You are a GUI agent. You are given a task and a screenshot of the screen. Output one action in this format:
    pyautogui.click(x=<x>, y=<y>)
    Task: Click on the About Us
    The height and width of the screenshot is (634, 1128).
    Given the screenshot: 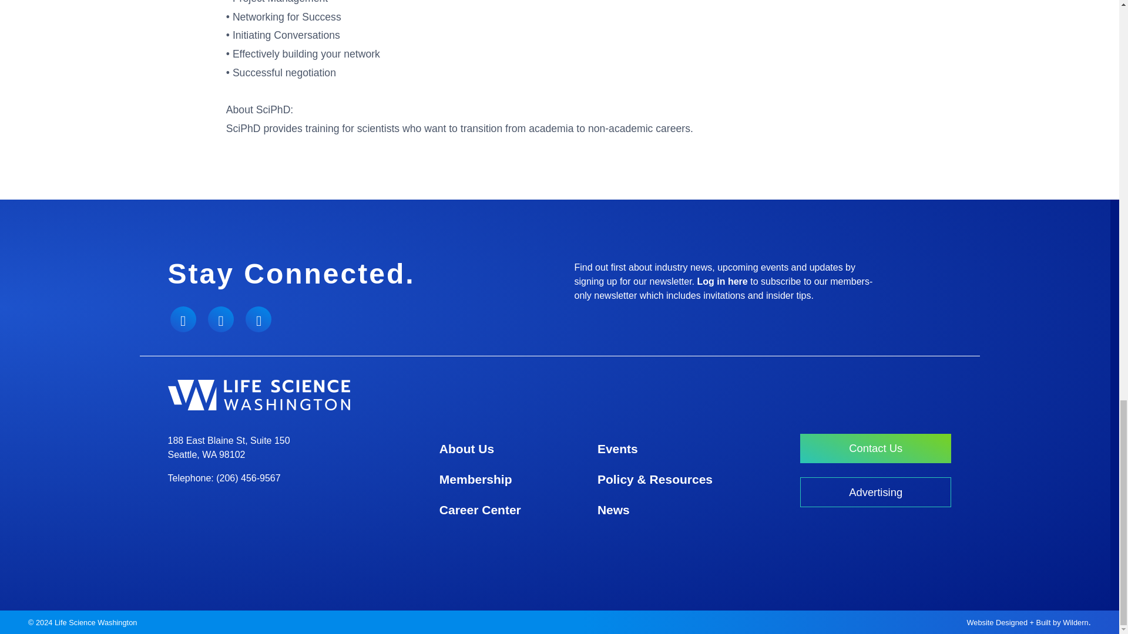 What is the action you would take?
    pyautogui.click(x=466, y=448)
    